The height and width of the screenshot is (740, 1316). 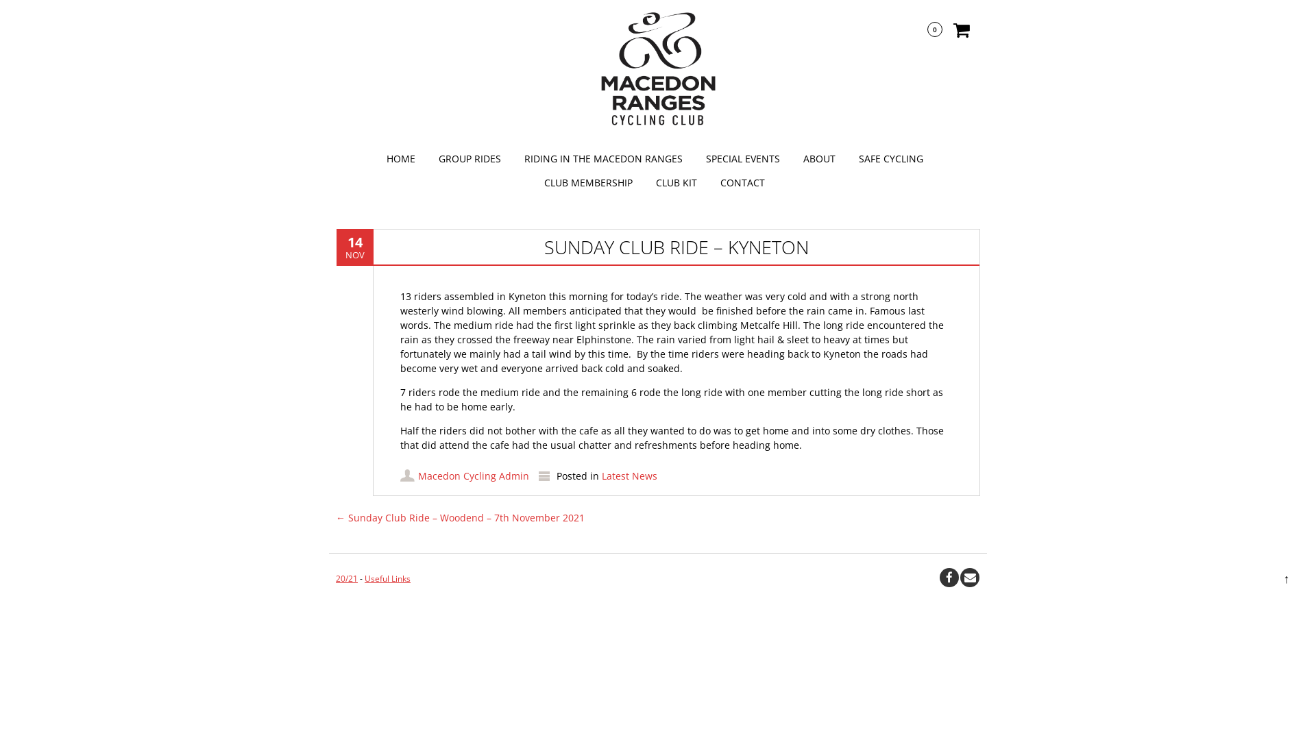 What do you see at coordinates (890, 159) in the screenshot?
I see `SAFE CYCLING` at bounding box center [890, 159].